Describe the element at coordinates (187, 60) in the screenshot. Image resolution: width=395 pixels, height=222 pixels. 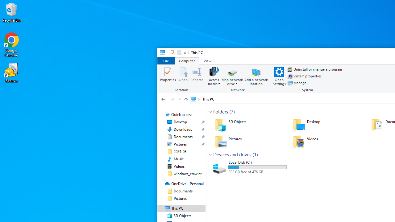
I see `Computer` at that location.